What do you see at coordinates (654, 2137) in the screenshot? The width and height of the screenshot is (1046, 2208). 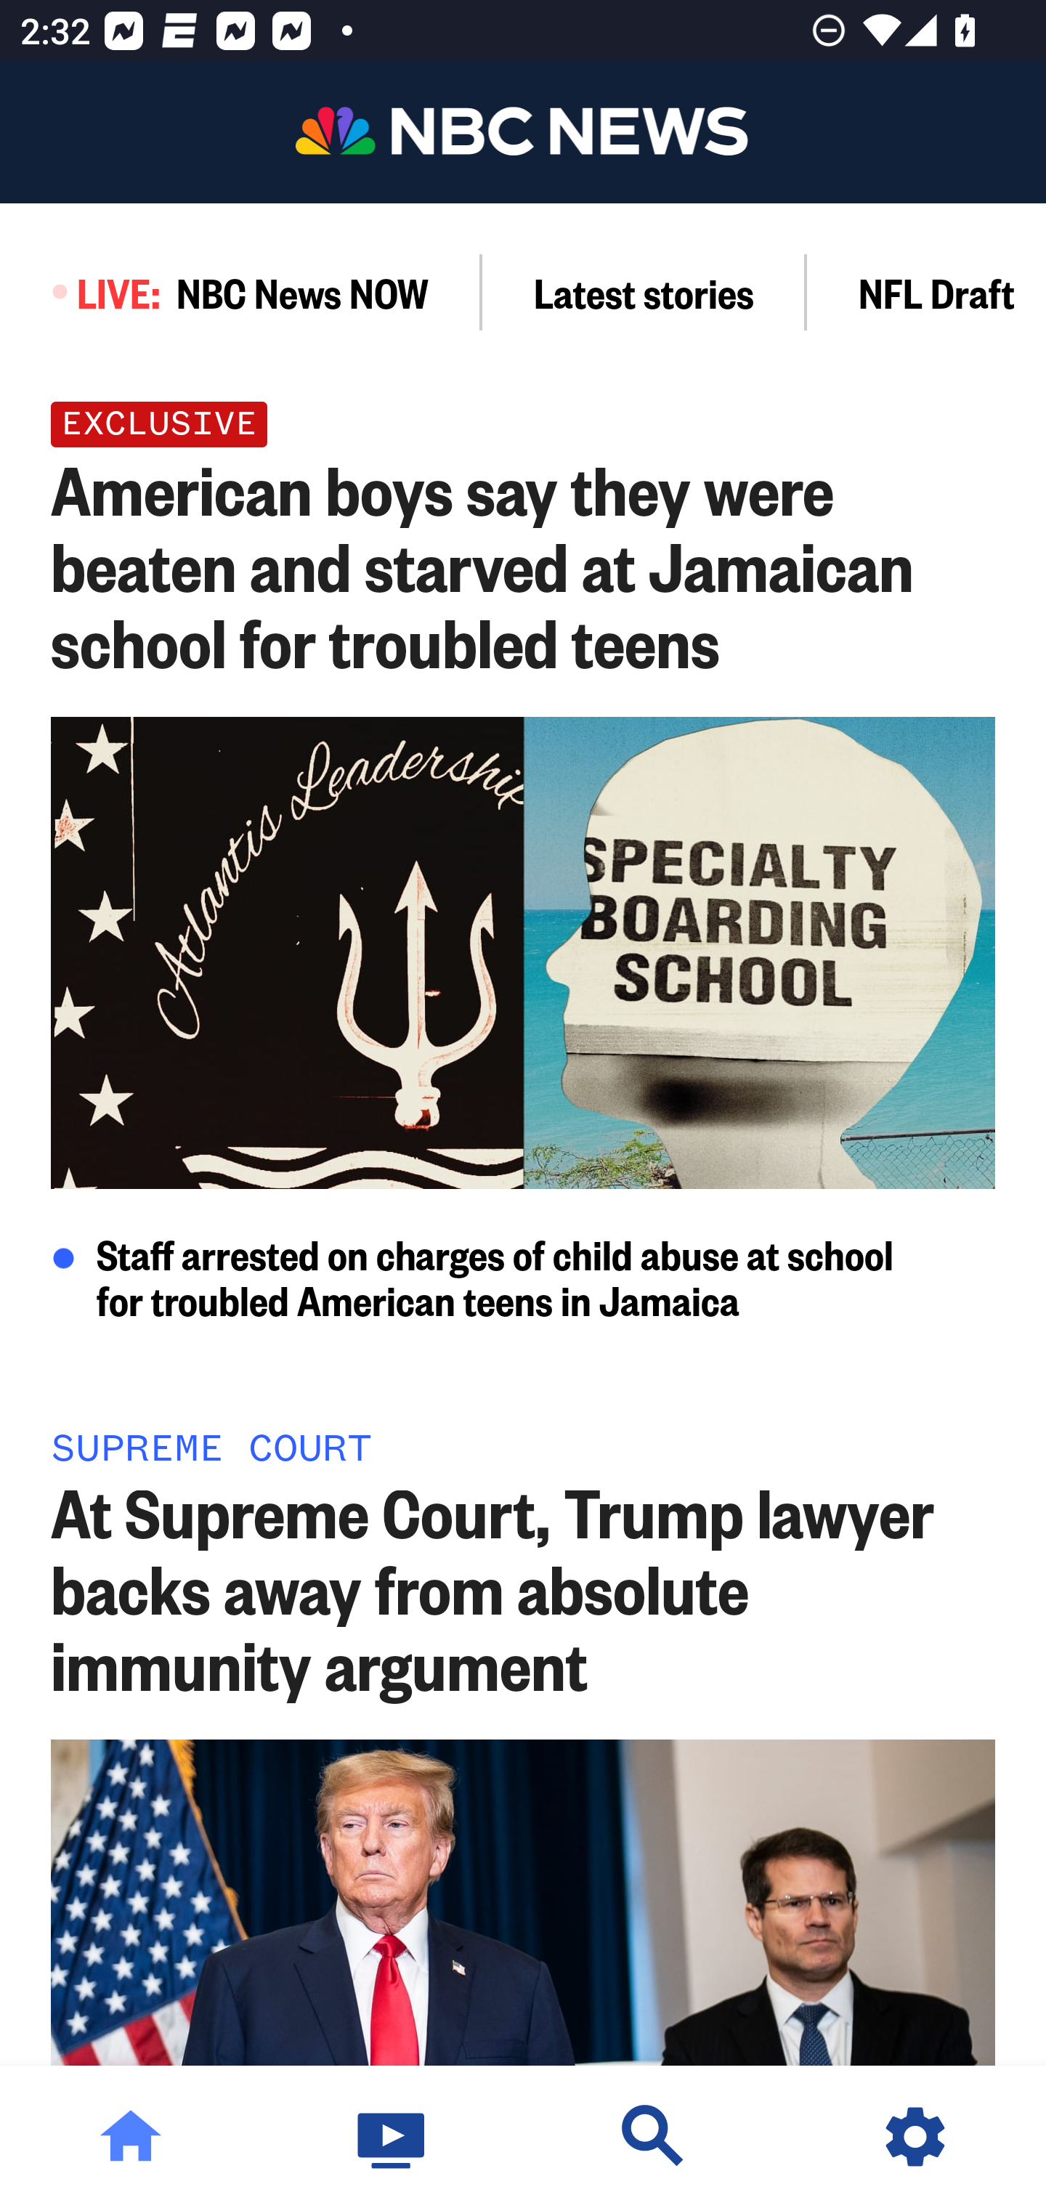 I see `Discover` at bounding box center [654, 2137].